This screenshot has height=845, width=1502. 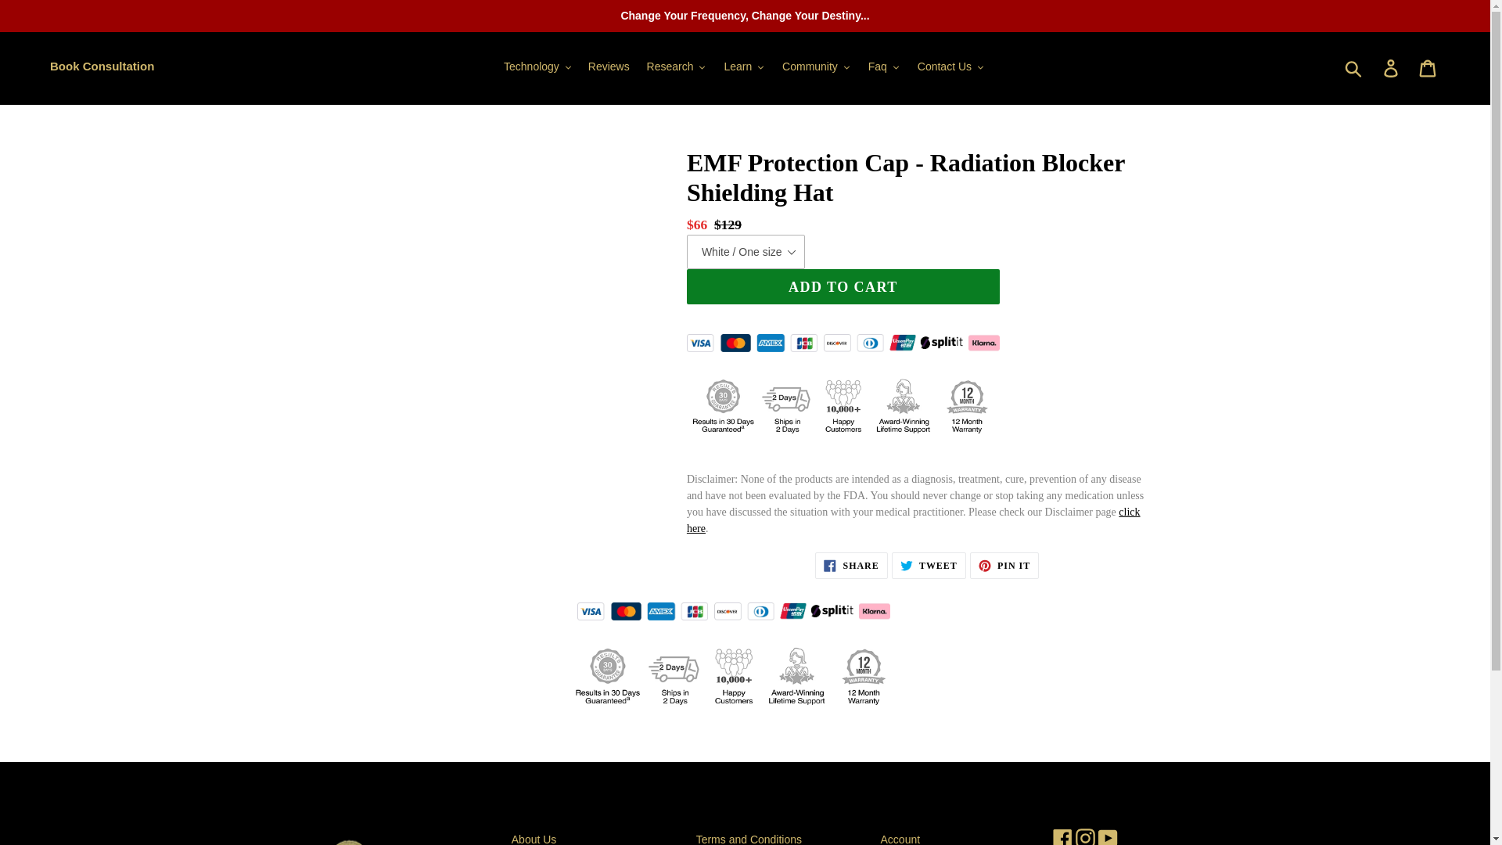 I want to click on Book Consultation, so click(x=102, y=66).